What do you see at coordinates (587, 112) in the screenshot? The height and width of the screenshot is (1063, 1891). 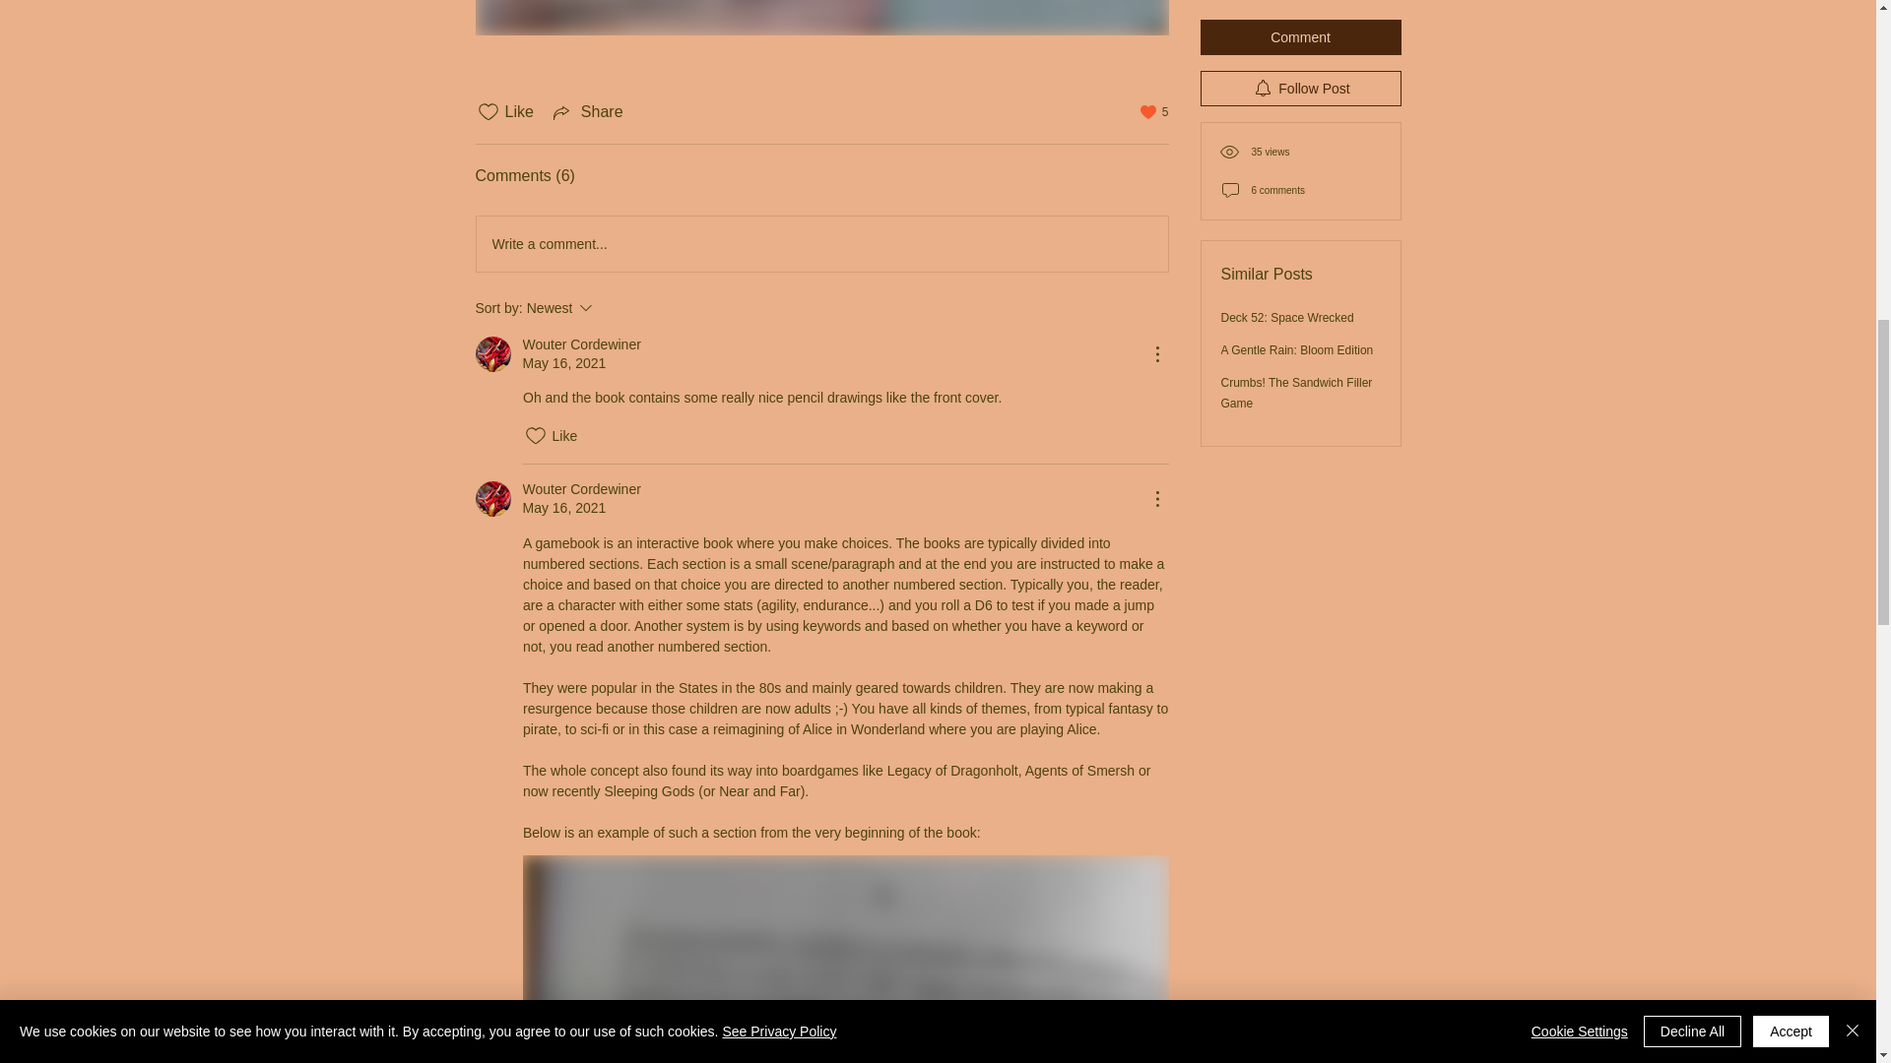 I see `Share` at bounding box center [587, 112].